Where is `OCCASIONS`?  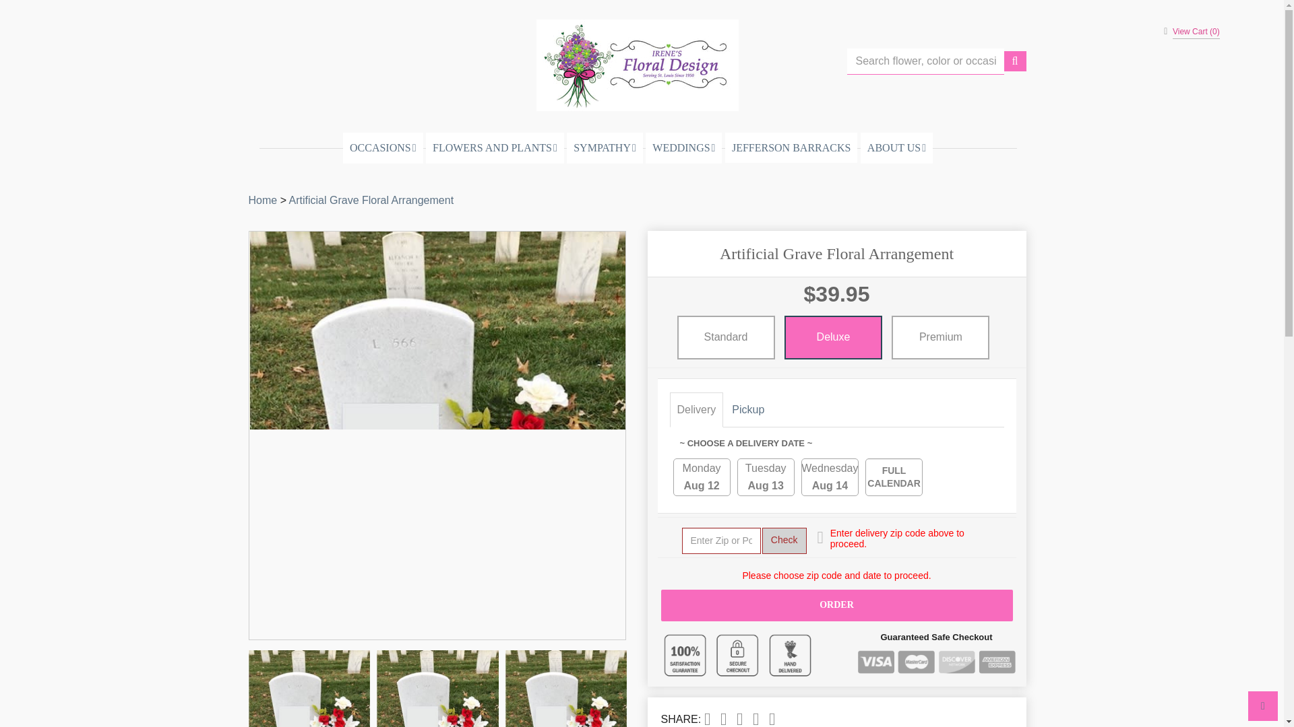 OCCASIONS is located at coordinates (383, 148).